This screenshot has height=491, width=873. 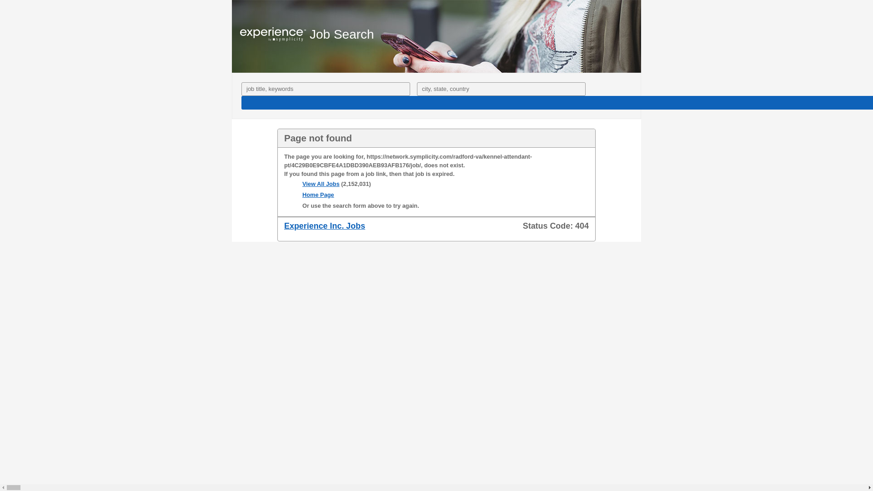 I want to click on View All Jobs, so click(x=321, y=184).